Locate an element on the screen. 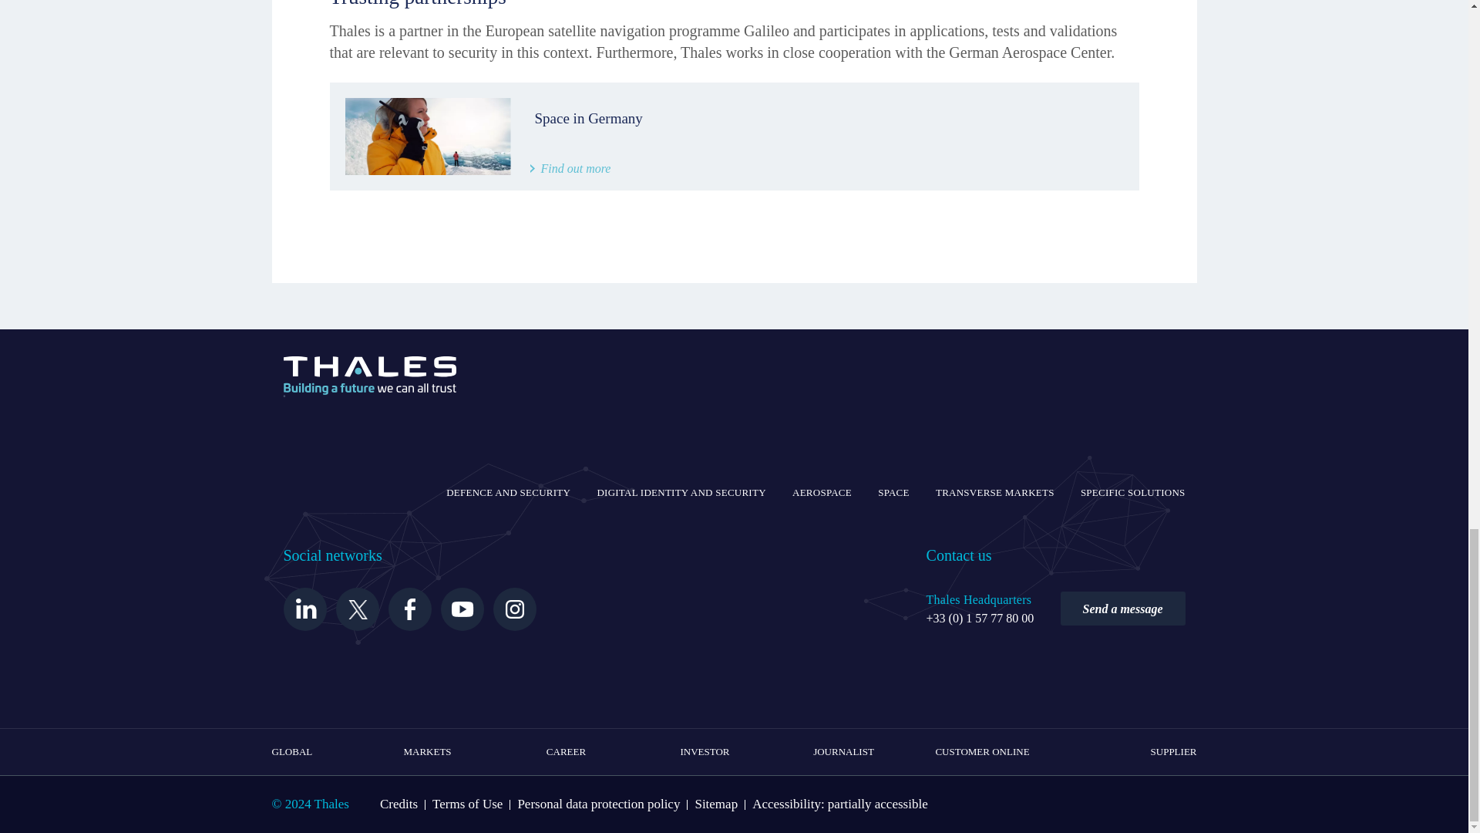 This screenshot has height=833, width=1480. Linkedin is located at coordinates (305, 609).